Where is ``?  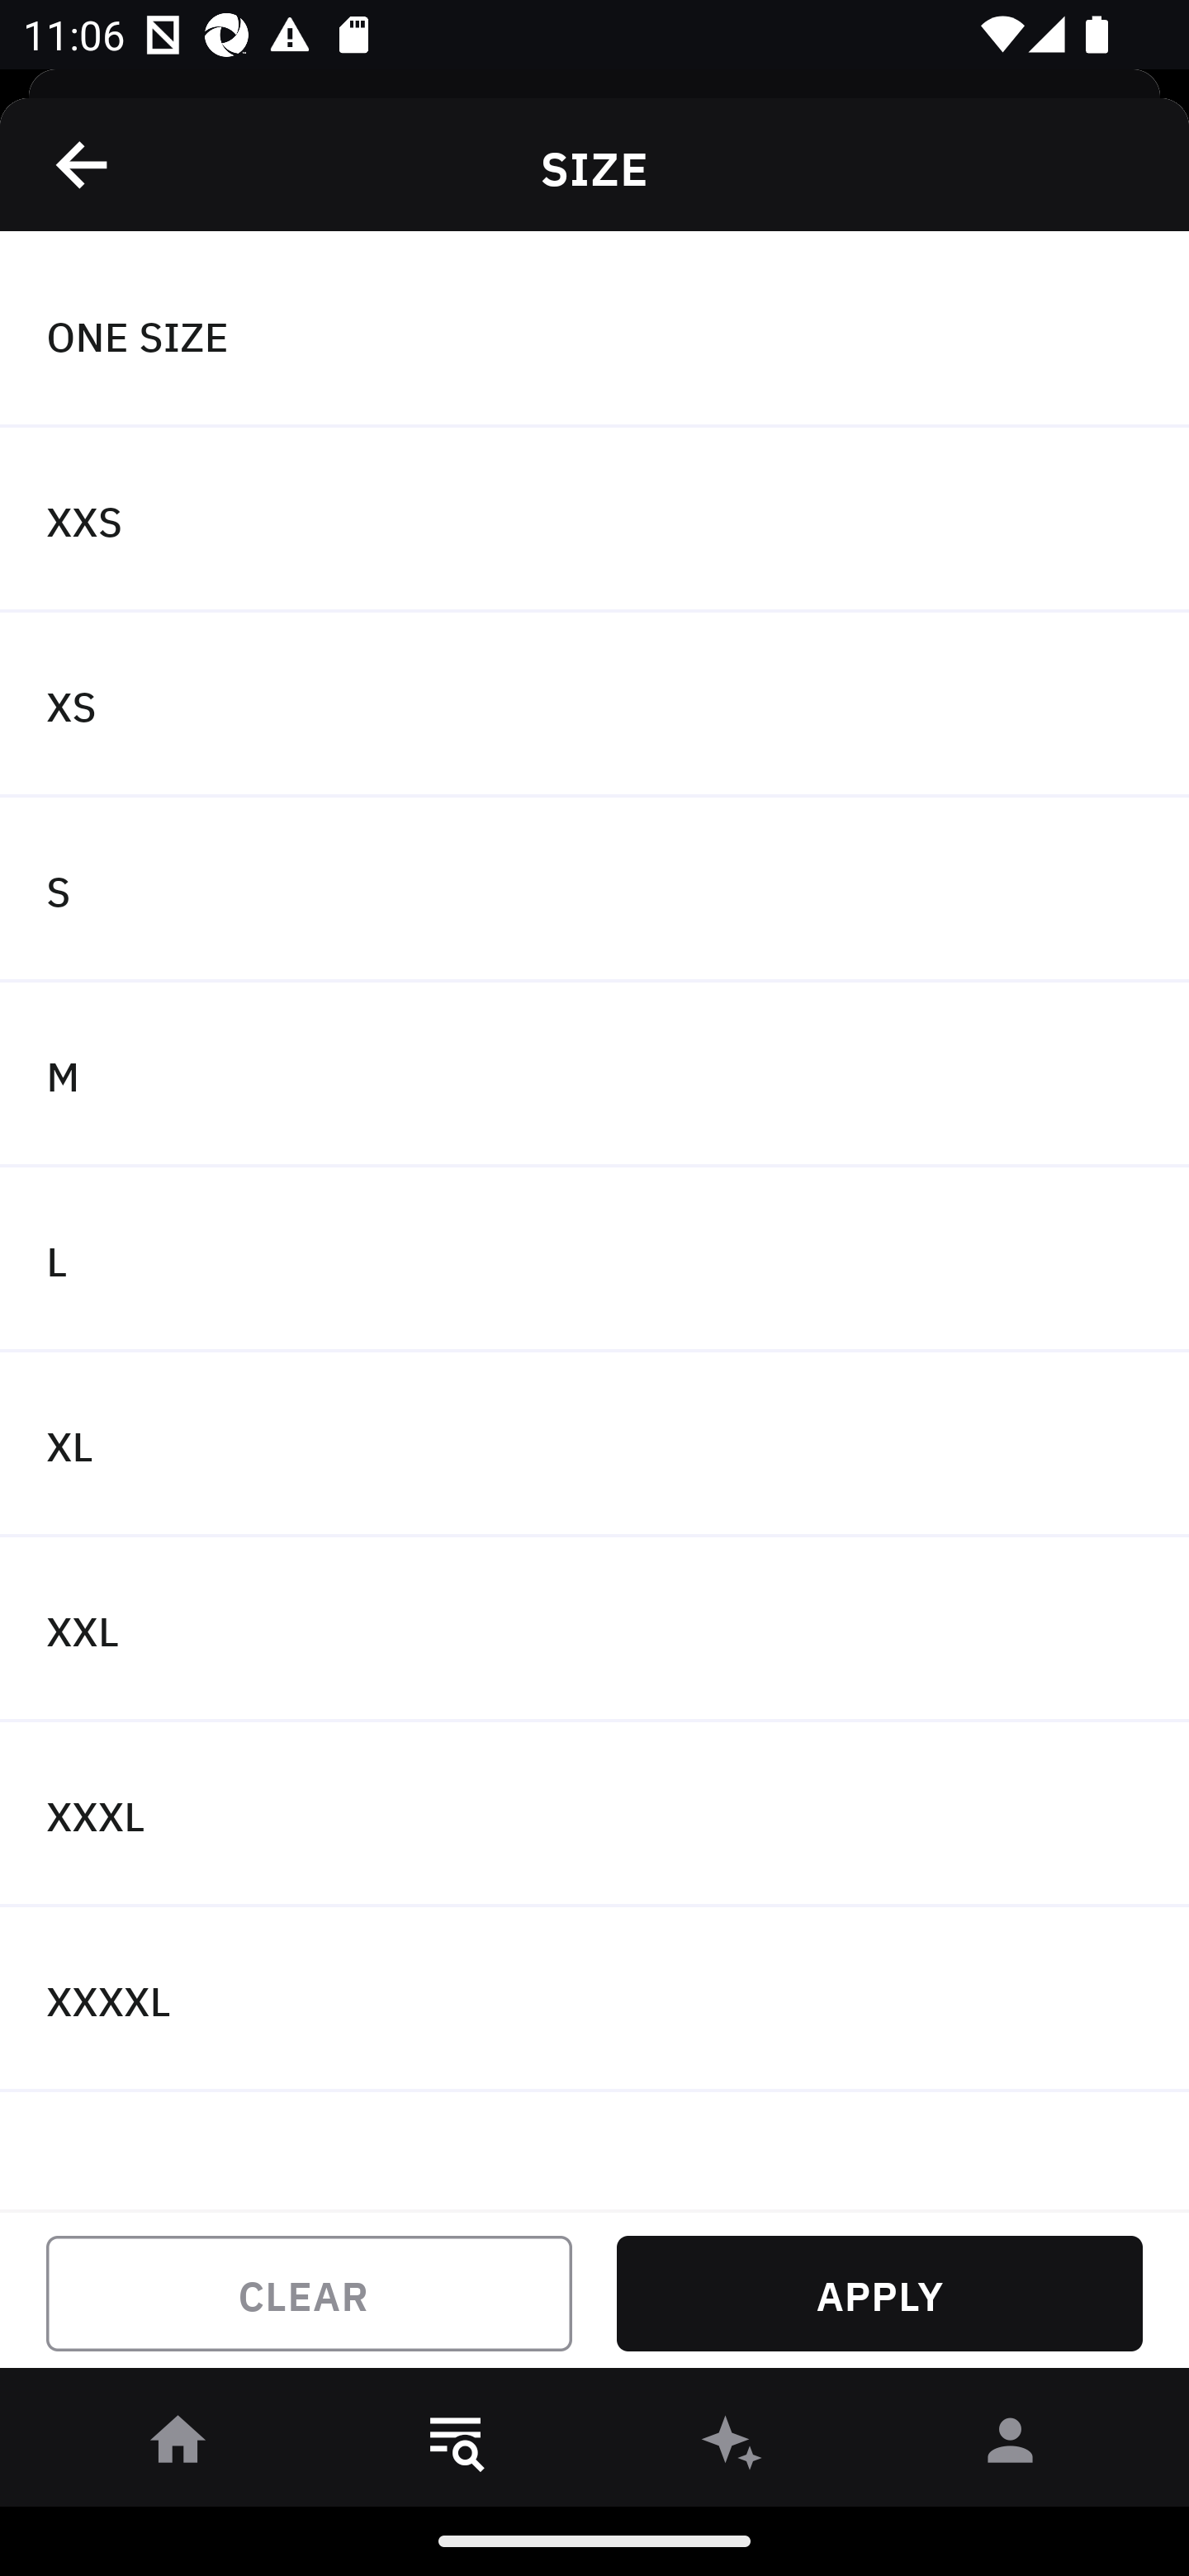  is located at coordinates (83, 164).